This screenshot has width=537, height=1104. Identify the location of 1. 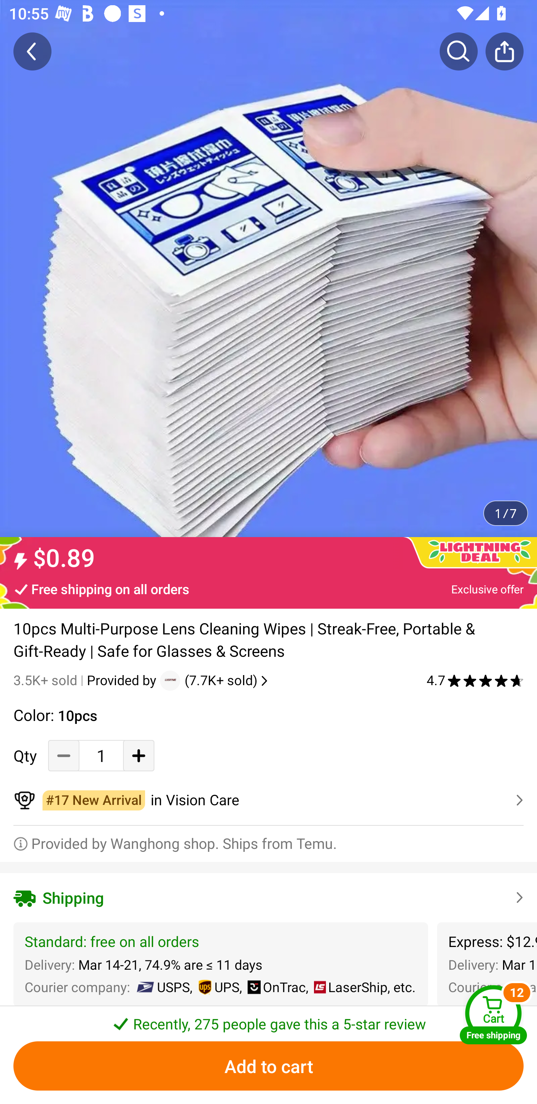
(101, 756).